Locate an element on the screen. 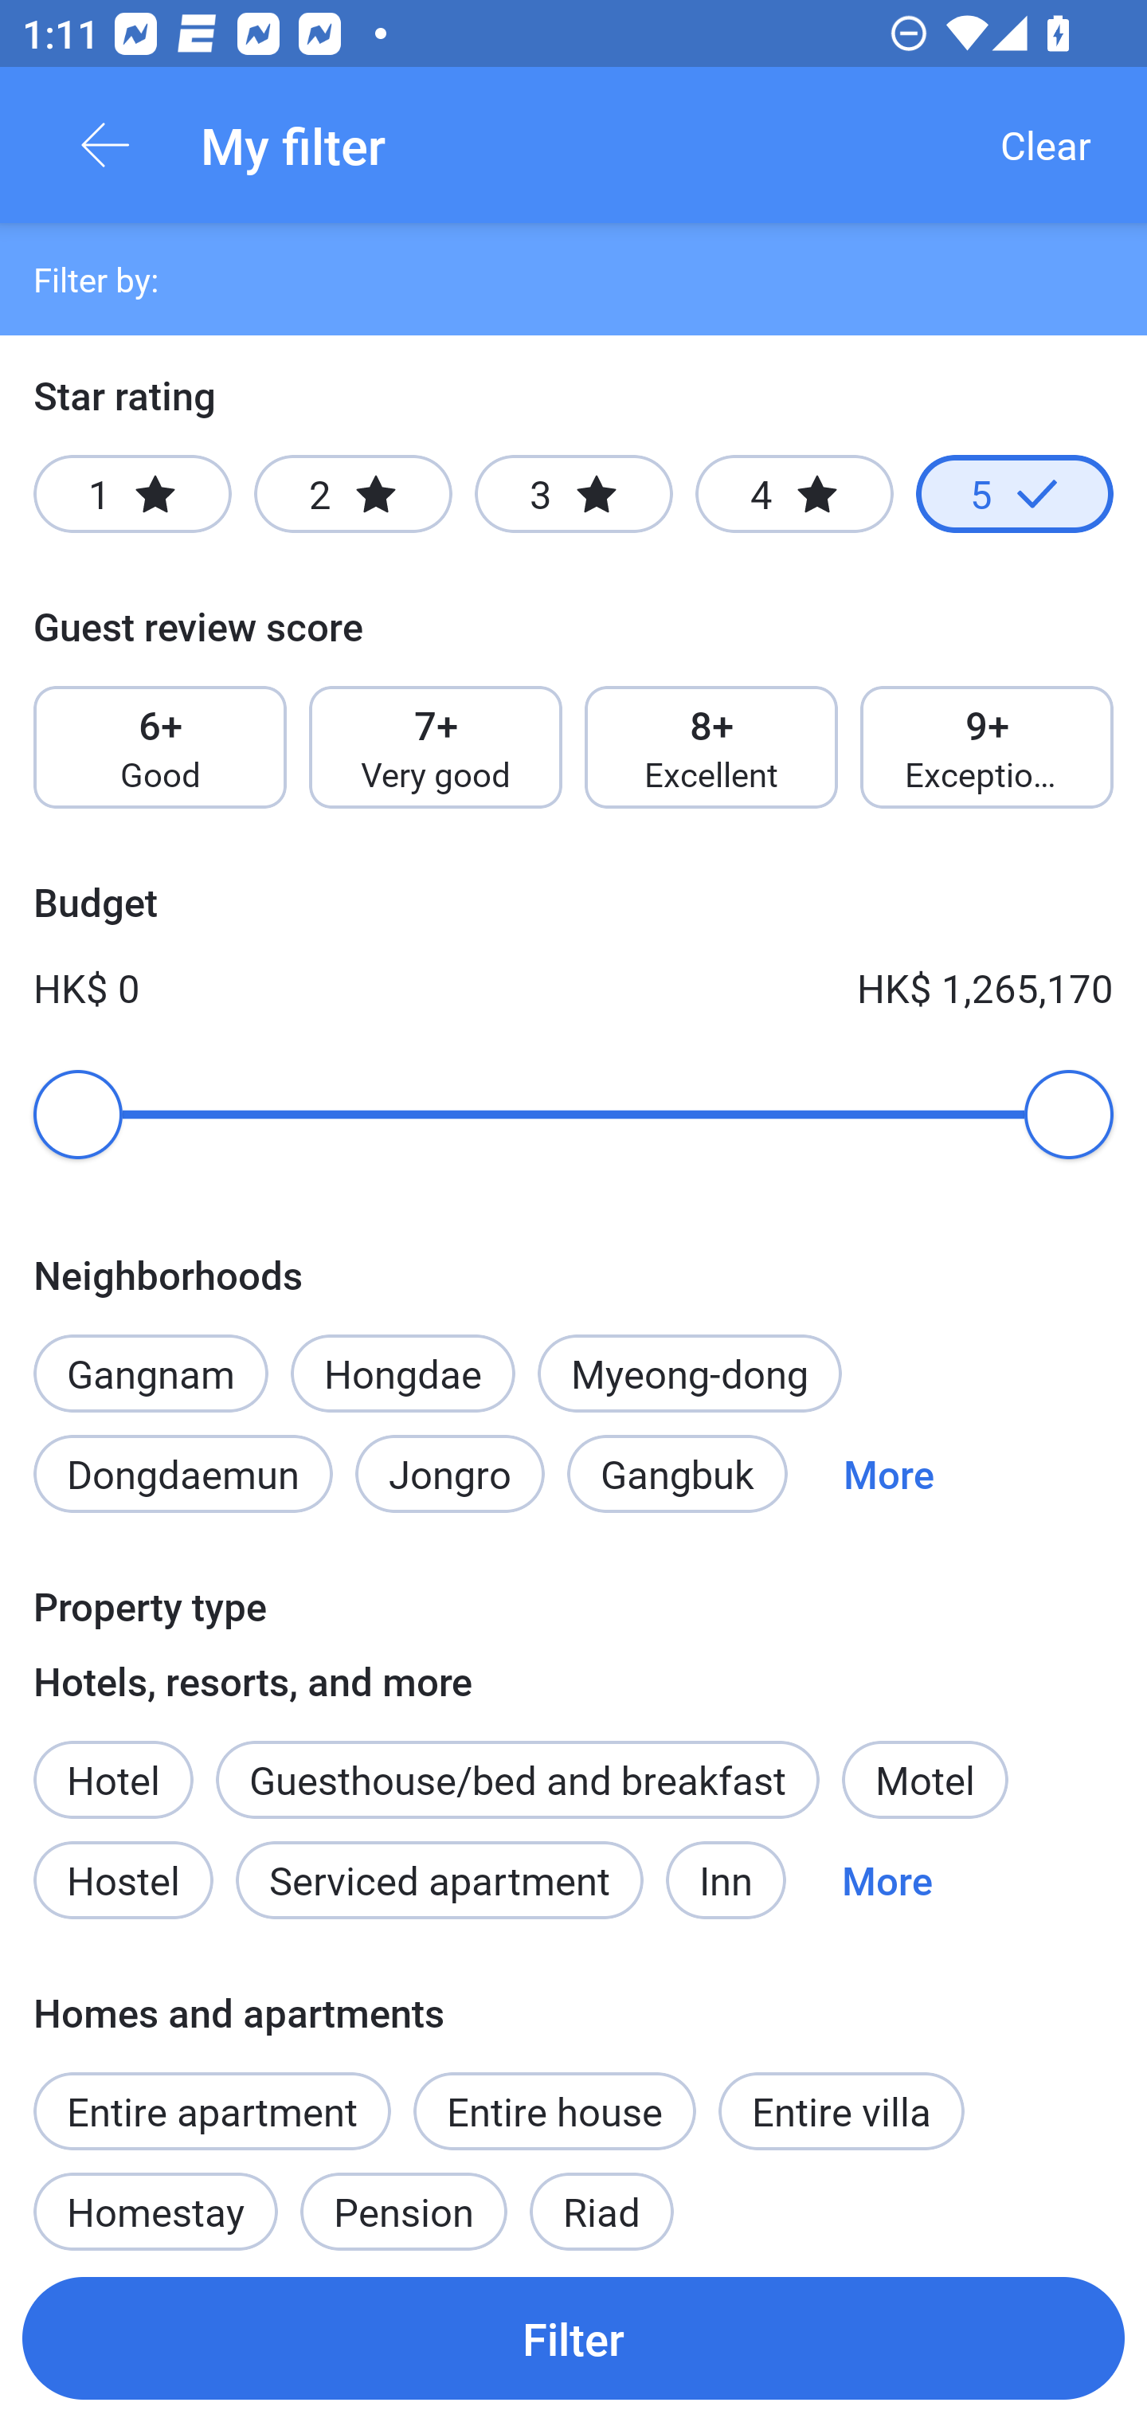 The image size is (1147, 2422). Entire apartment is located at coordinates (212, 2110).